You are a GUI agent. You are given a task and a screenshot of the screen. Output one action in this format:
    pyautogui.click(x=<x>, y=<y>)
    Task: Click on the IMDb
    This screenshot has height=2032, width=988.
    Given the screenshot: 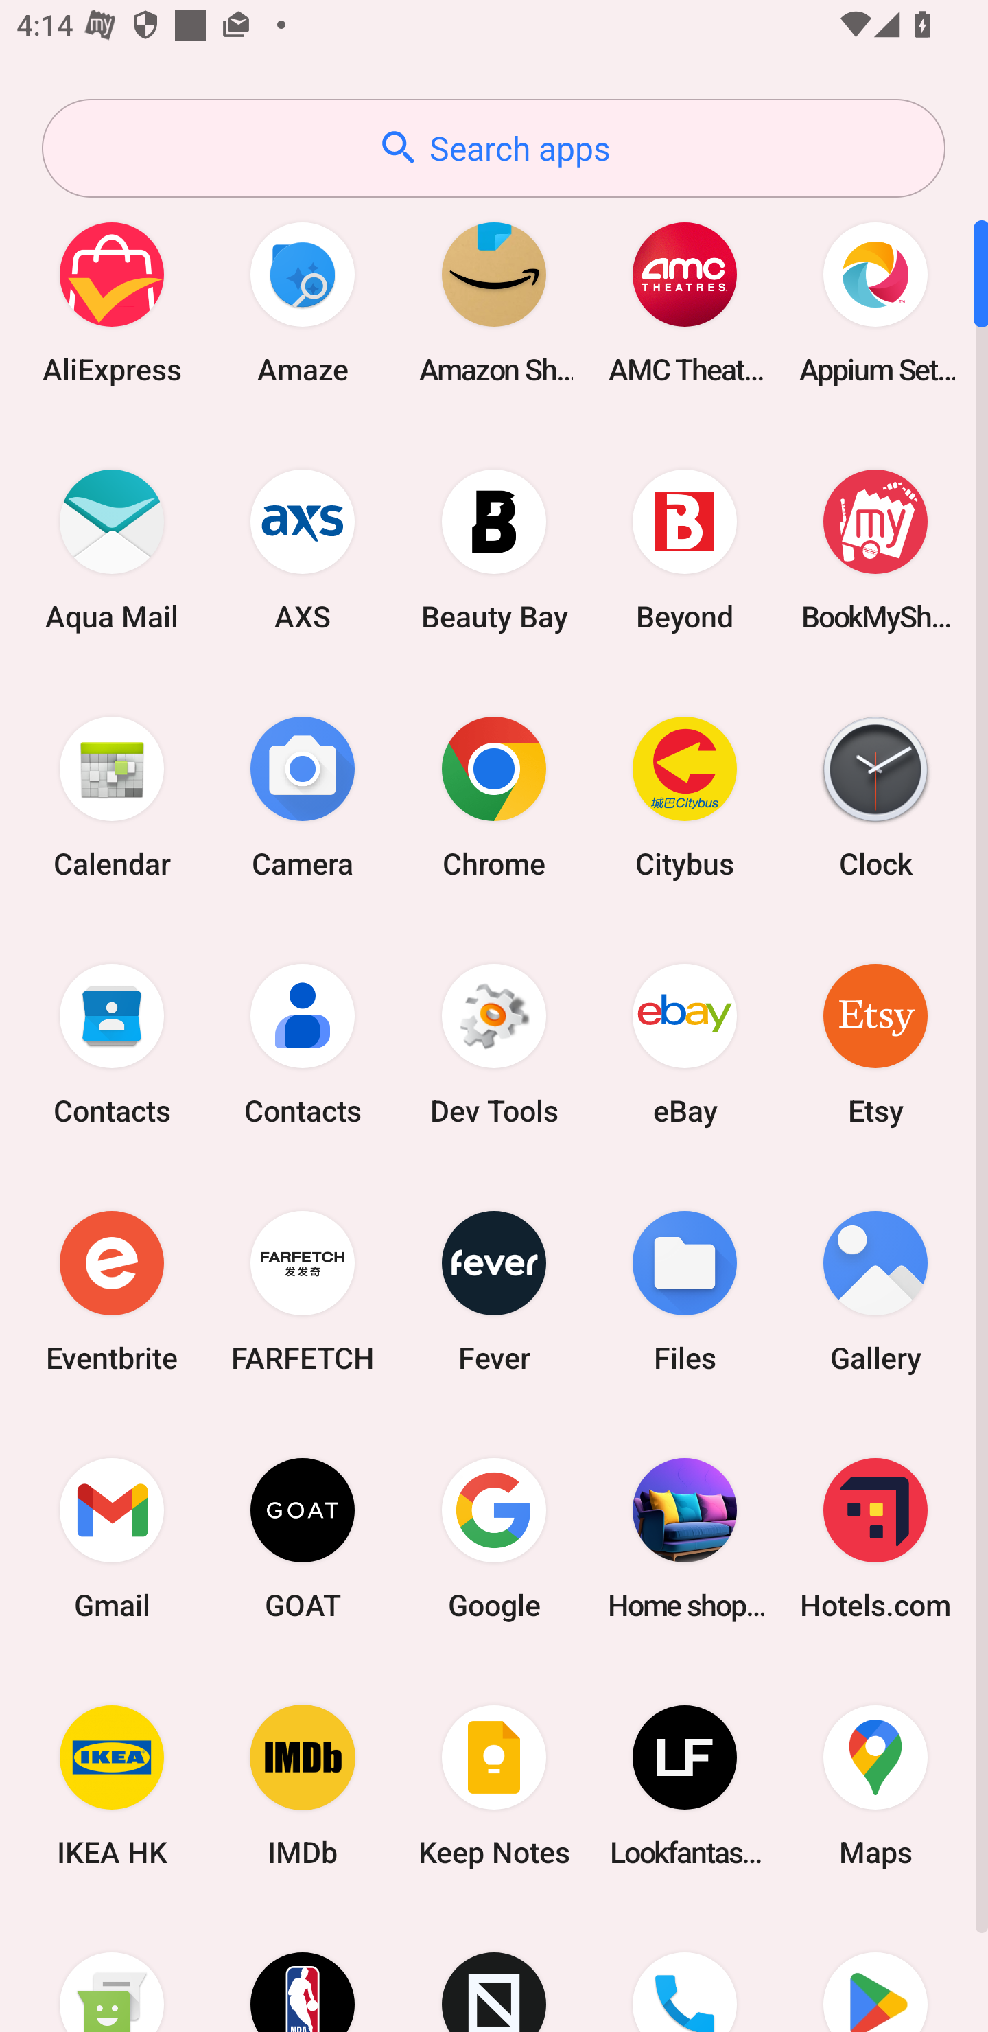 What is the action you would take?
    pyautogui.click(x=303, y=1786)
    